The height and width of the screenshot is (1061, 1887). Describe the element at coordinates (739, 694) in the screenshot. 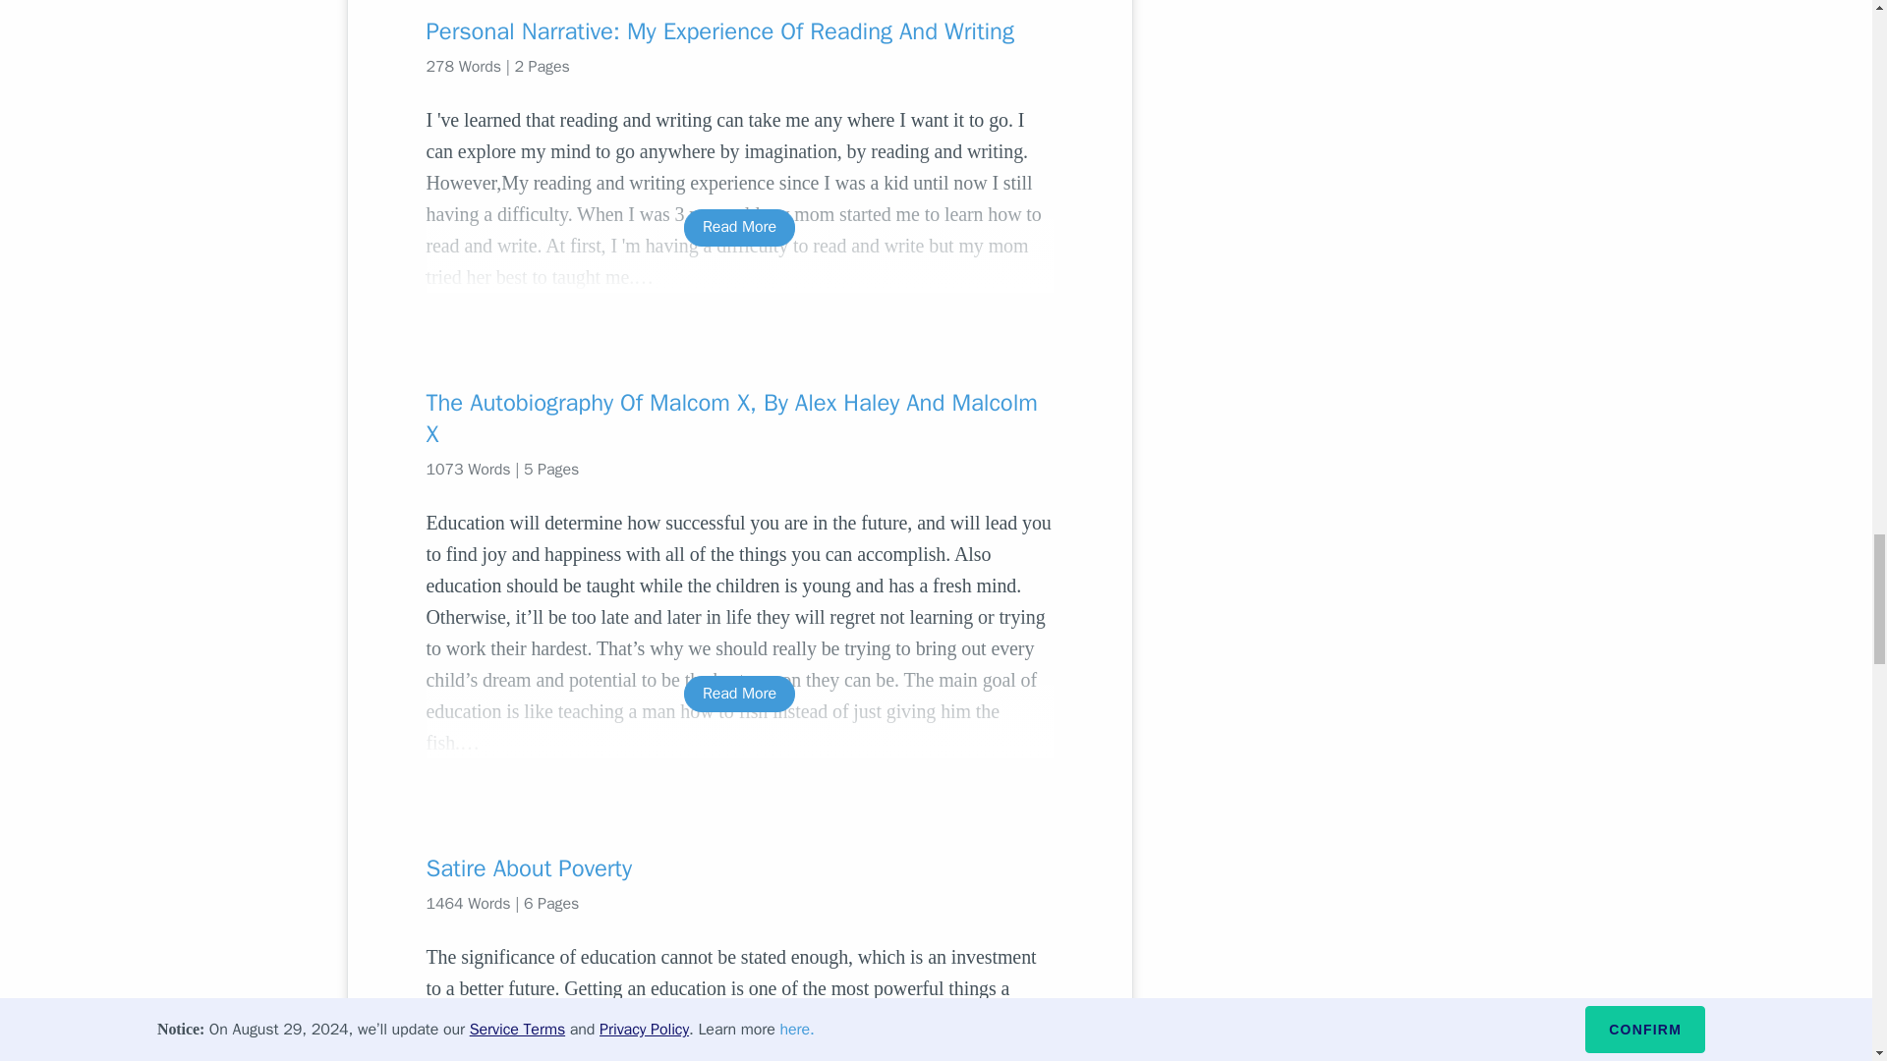

I see `Read More` at that location.